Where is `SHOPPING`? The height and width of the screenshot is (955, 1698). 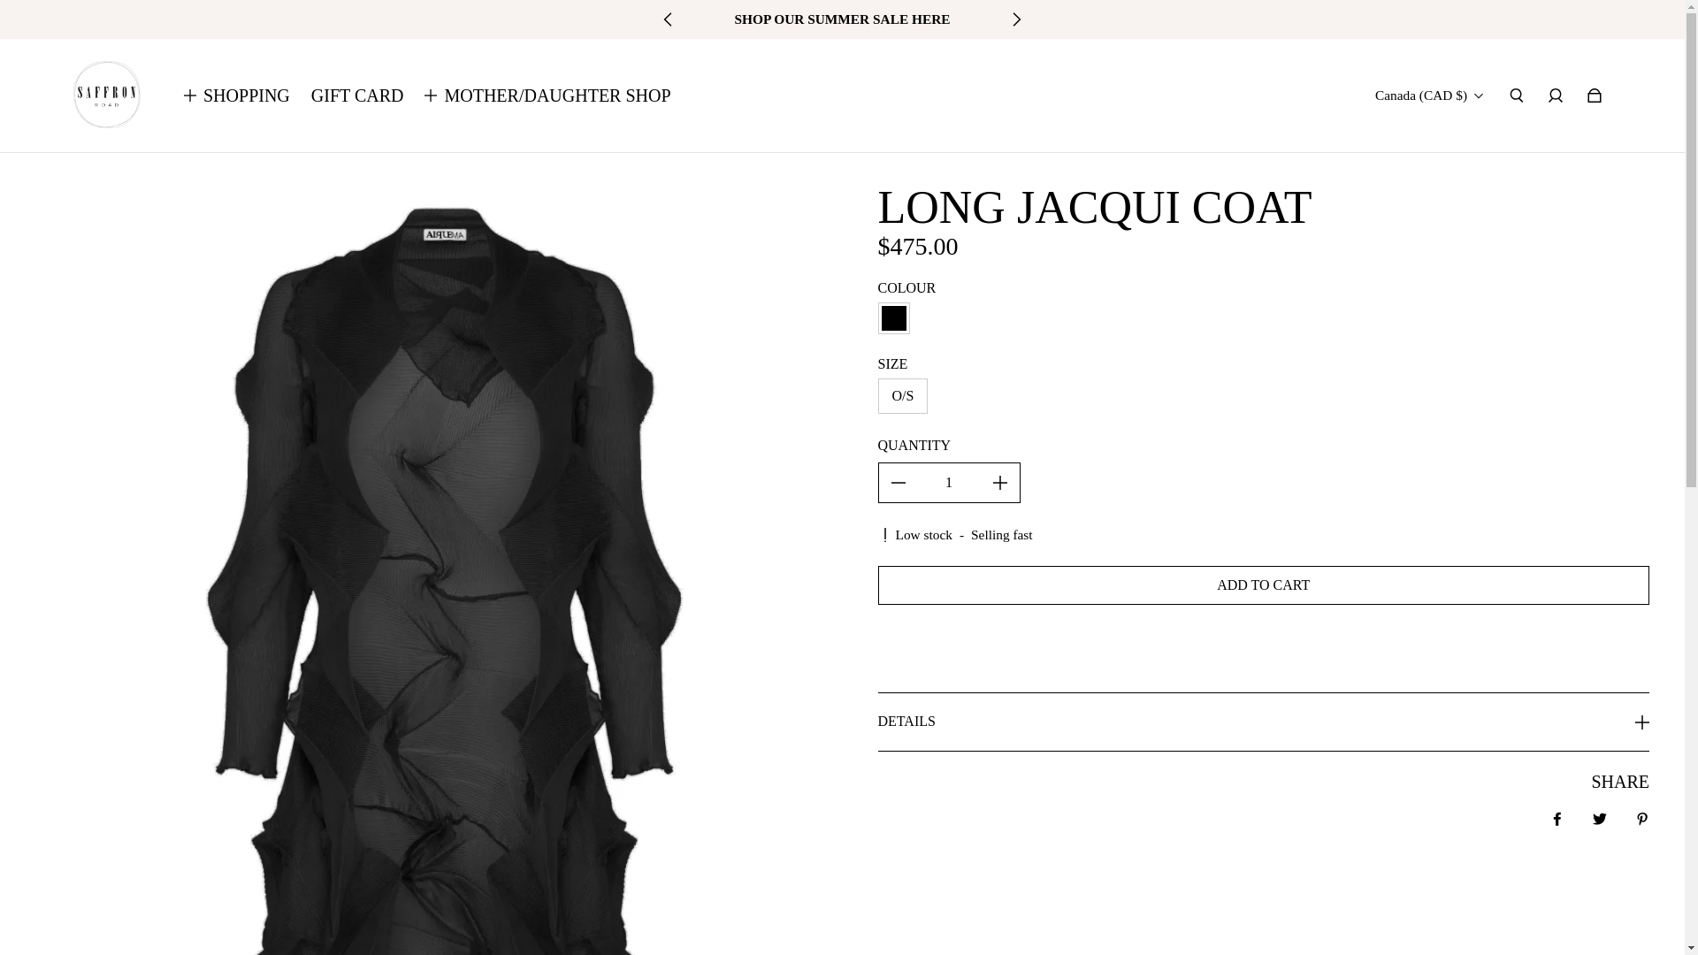 SHOPPING is located at coordinates (247, 95).